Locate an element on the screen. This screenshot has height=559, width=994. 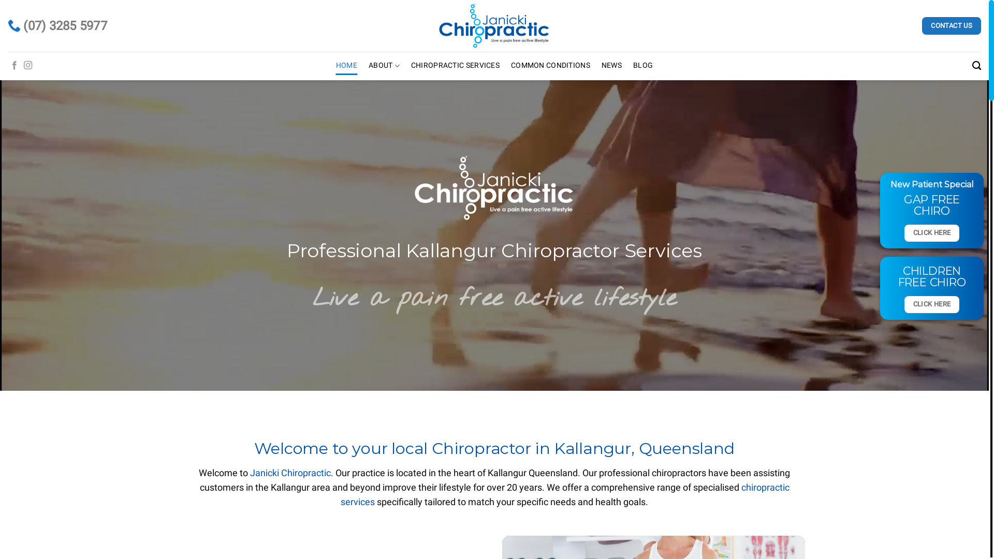
Follow on Facebook is located at coordinates (14, 66).